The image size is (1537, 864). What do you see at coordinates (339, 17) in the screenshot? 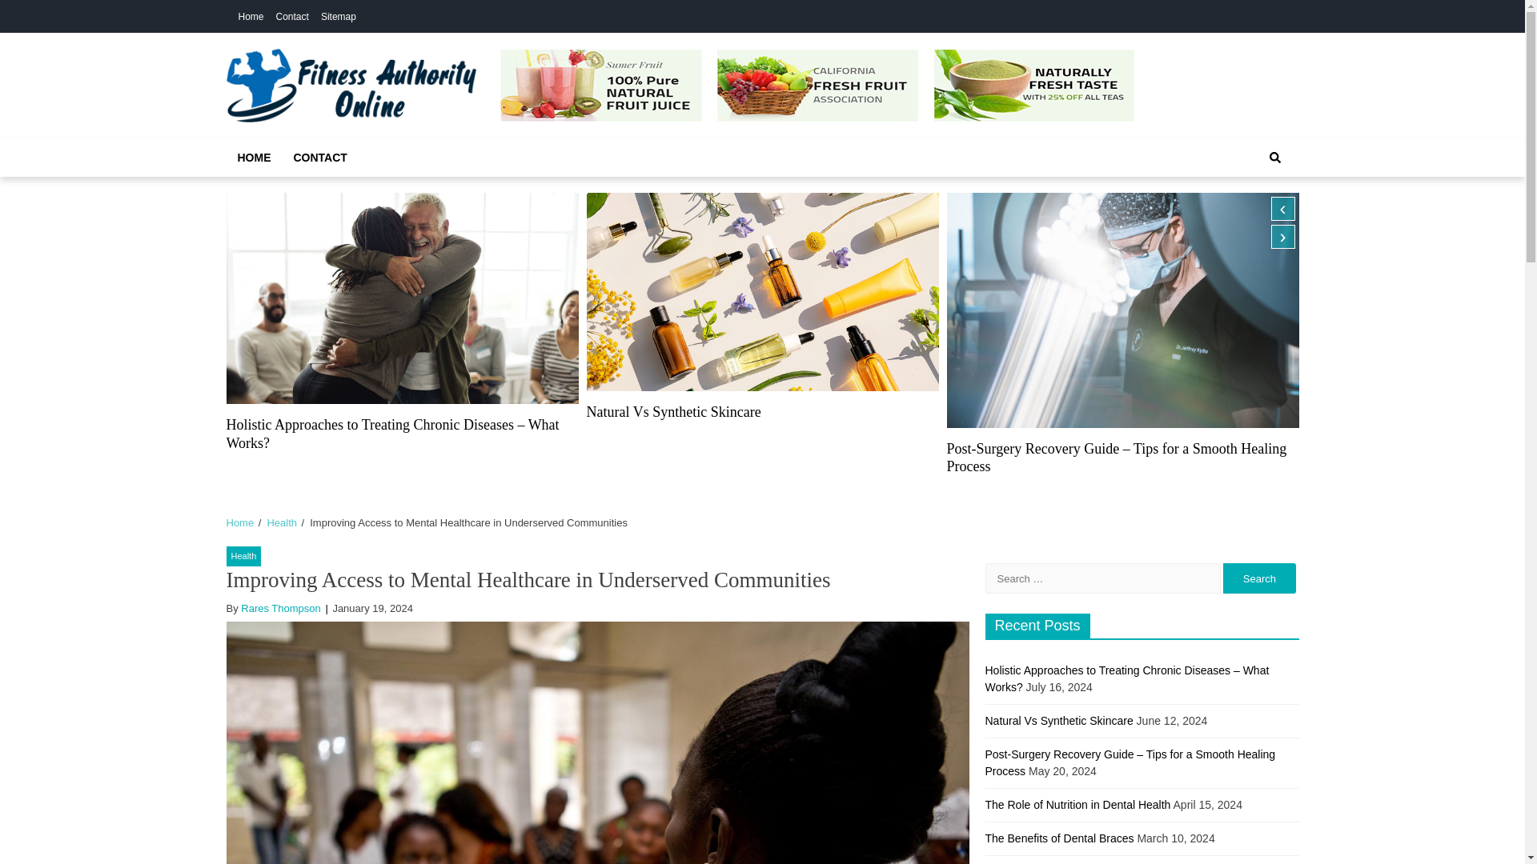
I see `Sitemap` at bounding box center [339, 17].